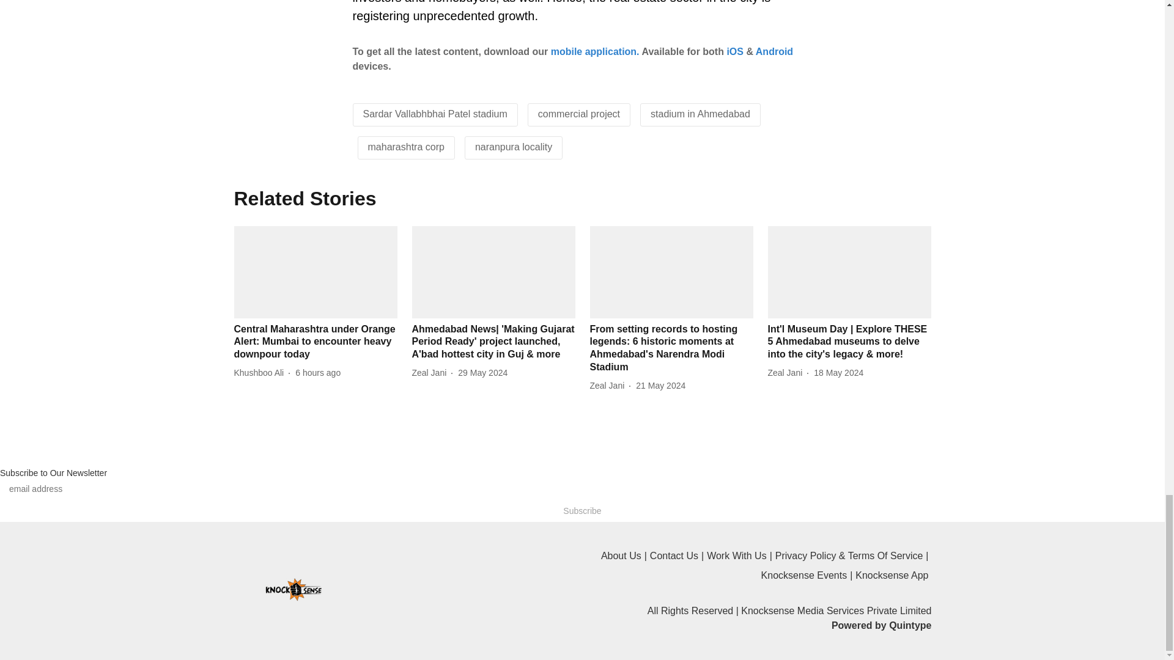  I want to click on 2024-05-29 07:58, so click(482, 373).